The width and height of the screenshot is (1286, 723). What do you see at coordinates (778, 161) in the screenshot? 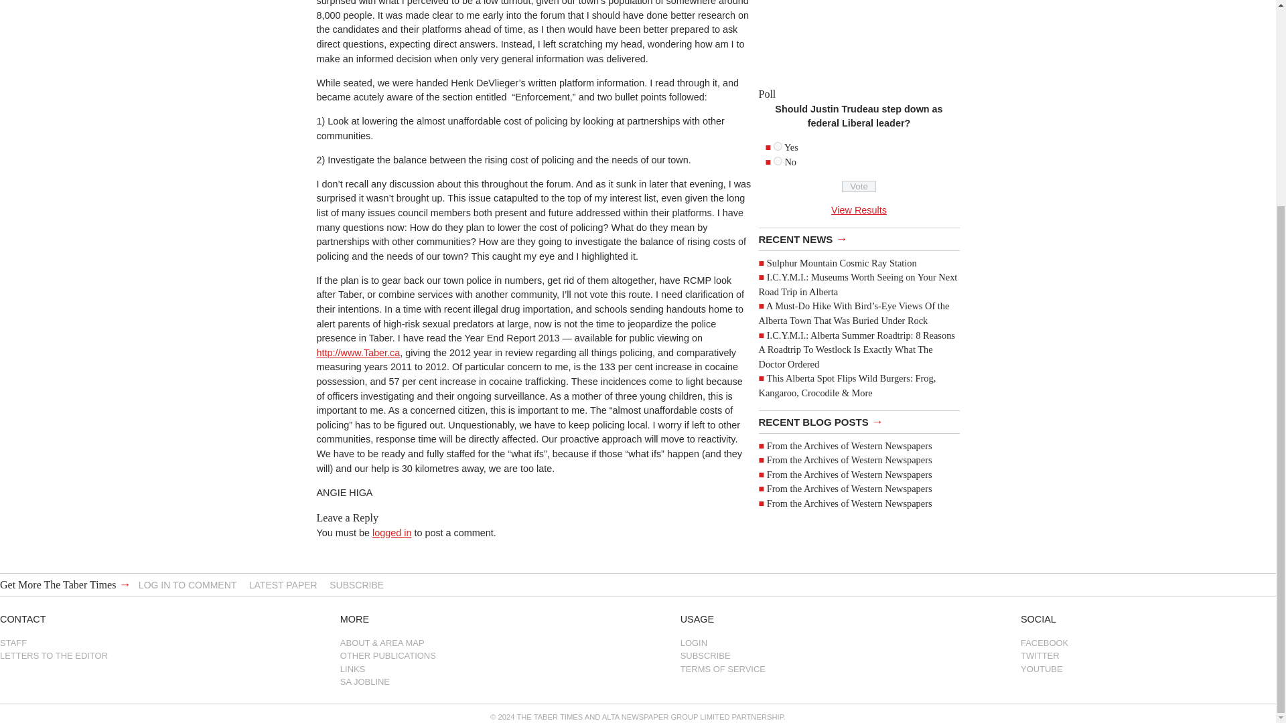
I see `522` at bounding box center [778, 161].